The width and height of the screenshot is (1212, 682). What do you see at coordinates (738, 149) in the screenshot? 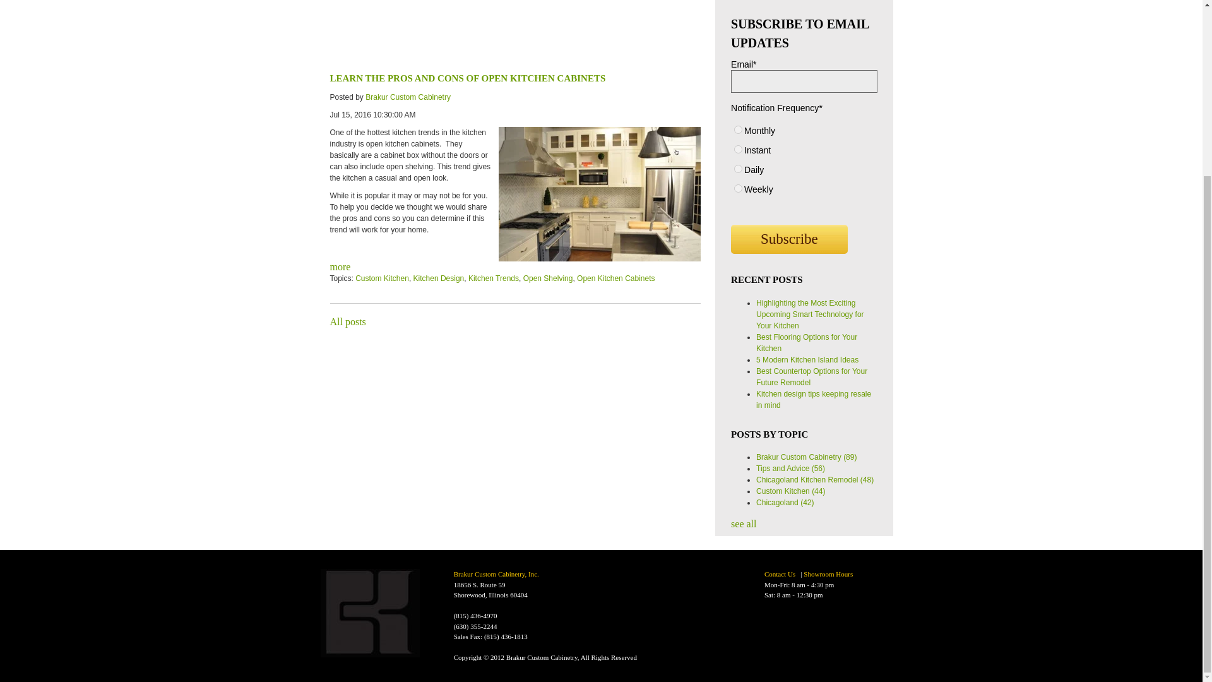
I see `instant` at bounding box center [738, 149].